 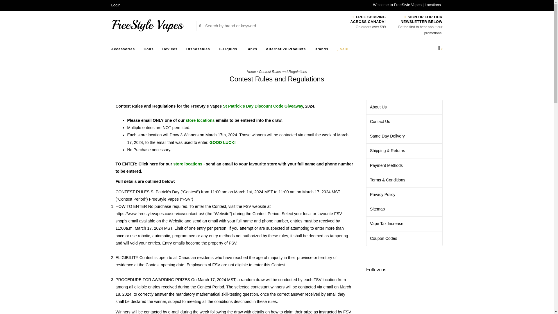 What do you see at coordinates (150, 51) in the screenshot?
I see `Coils` at bounding box center [150, 51].